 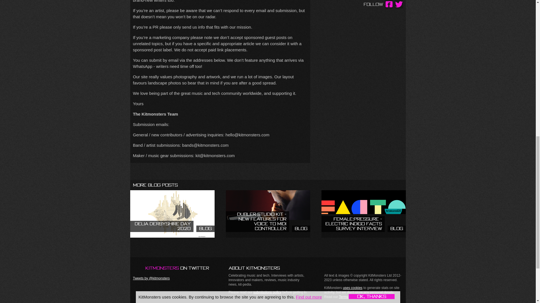 I want to click on uses cookies, so click(x=172, y=214).